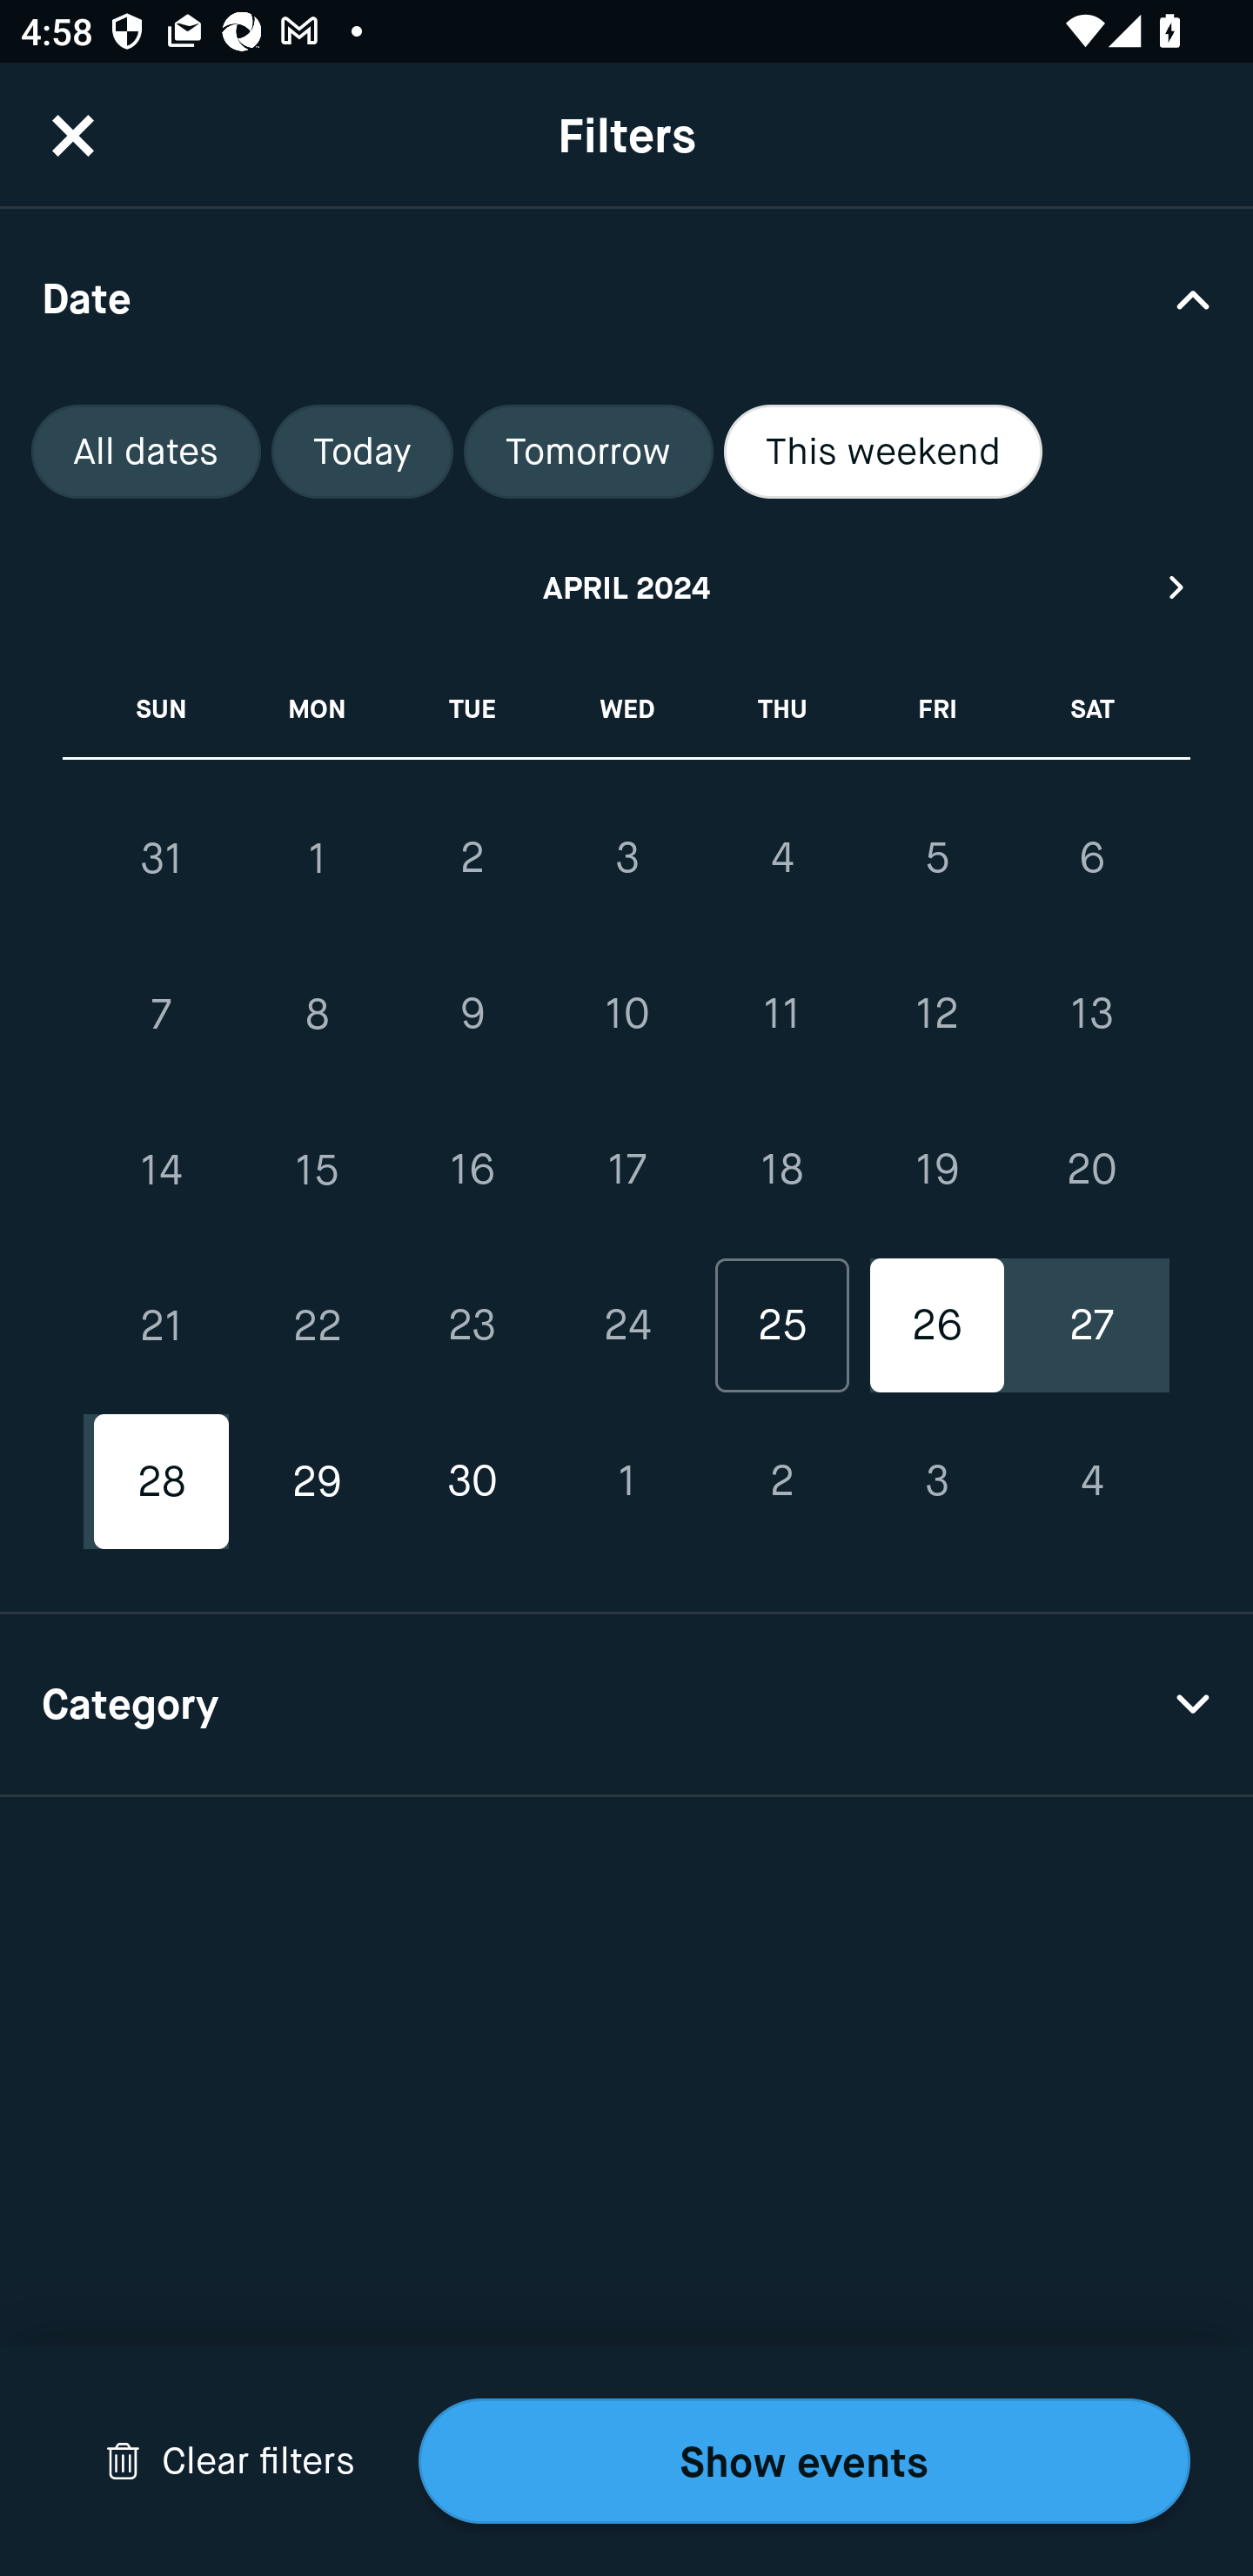  I want to click on 1, so click(626, 1481).